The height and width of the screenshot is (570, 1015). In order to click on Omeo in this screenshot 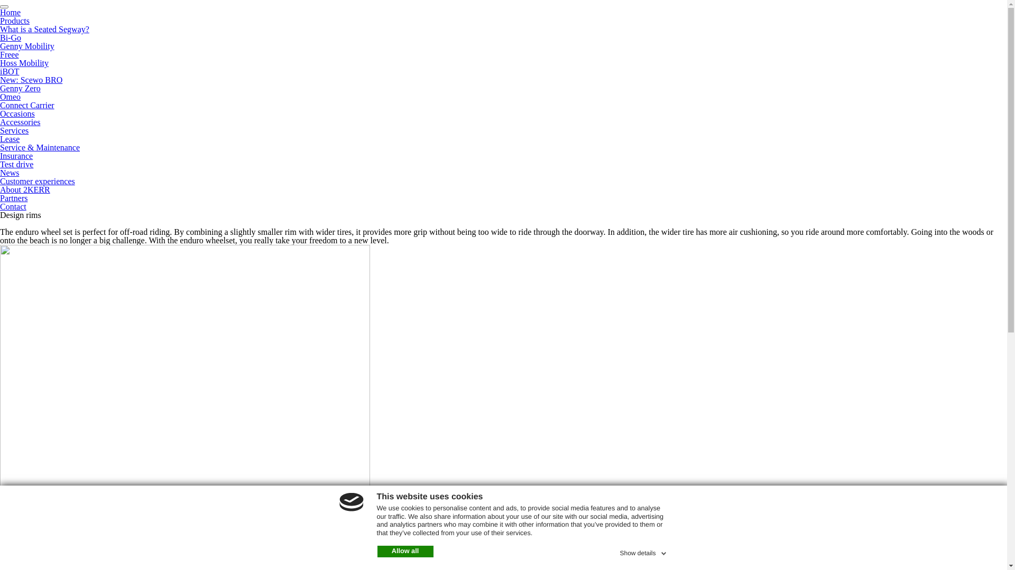, I will do `click(11, 97)`.